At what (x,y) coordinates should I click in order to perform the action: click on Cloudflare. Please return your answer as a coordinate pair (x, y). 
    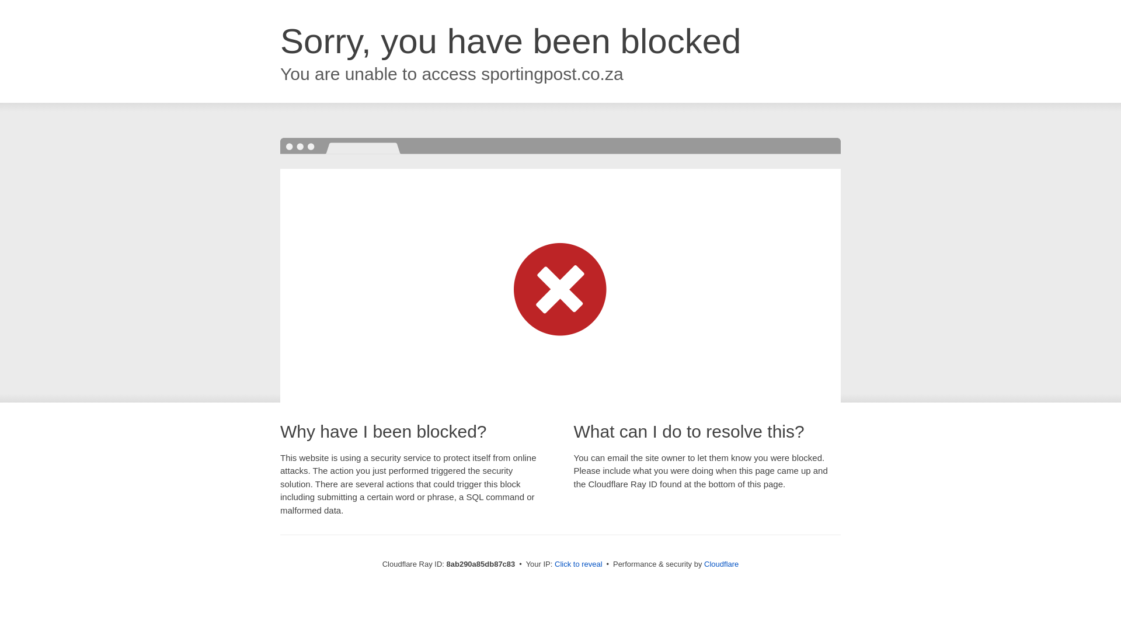
    Looking at the image, I should click on (721, 564).